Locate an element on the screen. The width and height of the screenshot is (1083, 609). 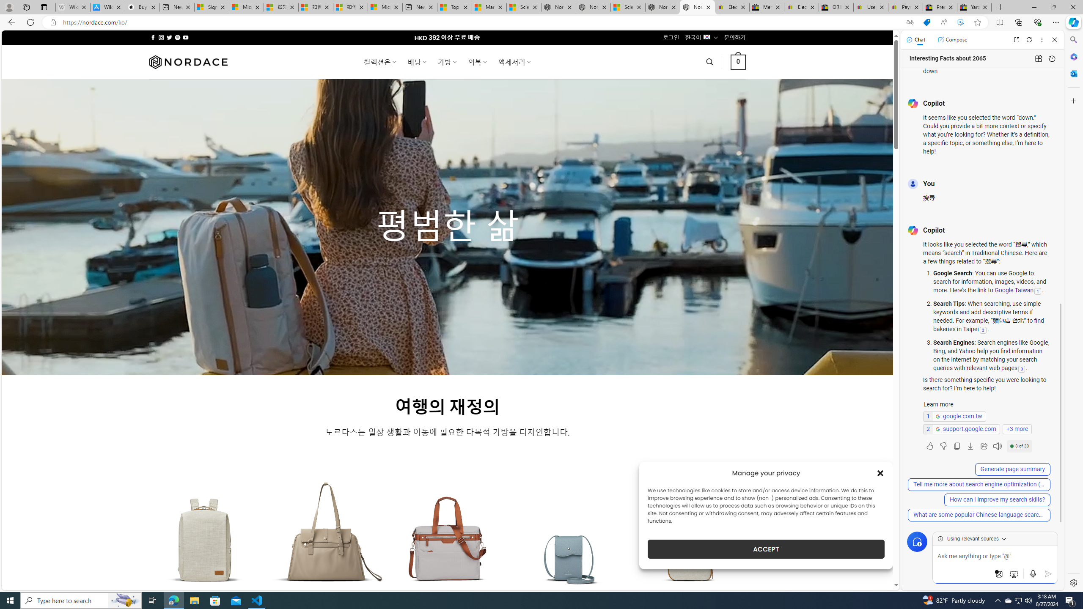
Close is located at coordinates (1054, 40).